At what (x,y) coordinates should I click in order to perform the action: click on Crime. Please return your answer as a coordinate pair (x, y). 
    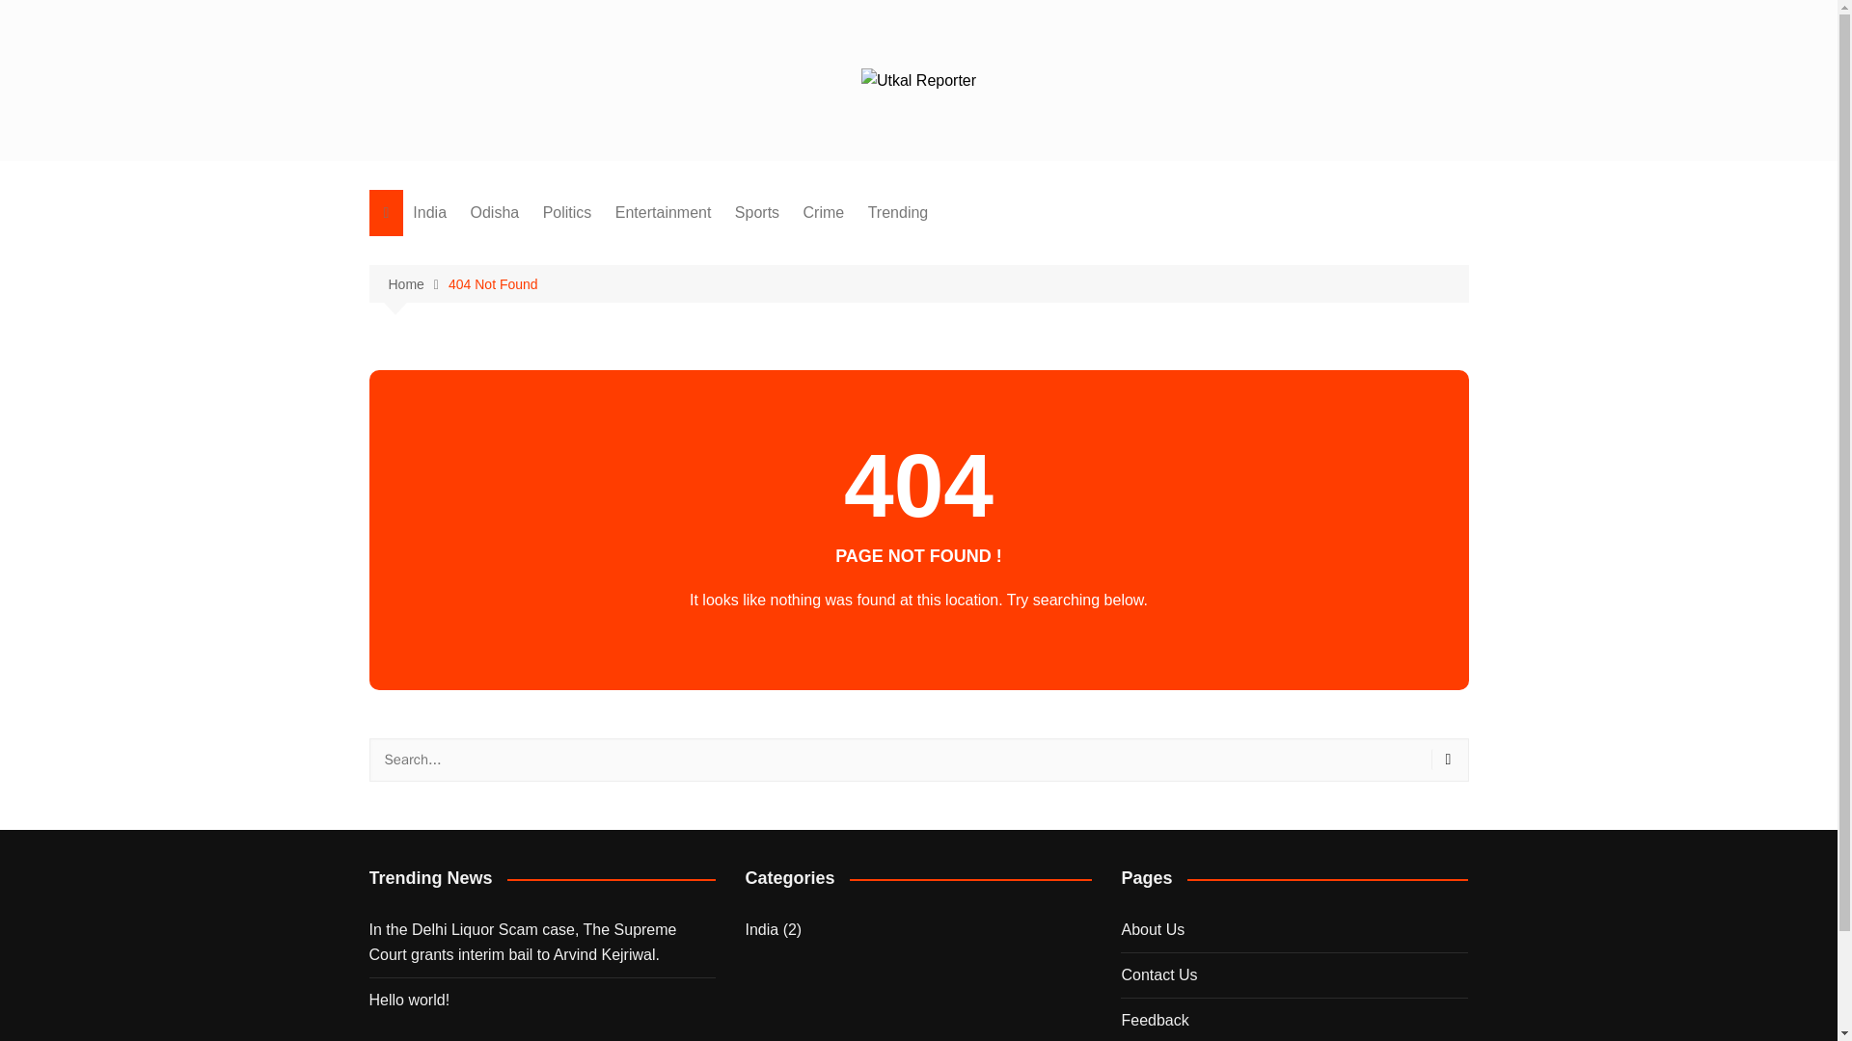
    Looking at the image, I should click on (824, 212).